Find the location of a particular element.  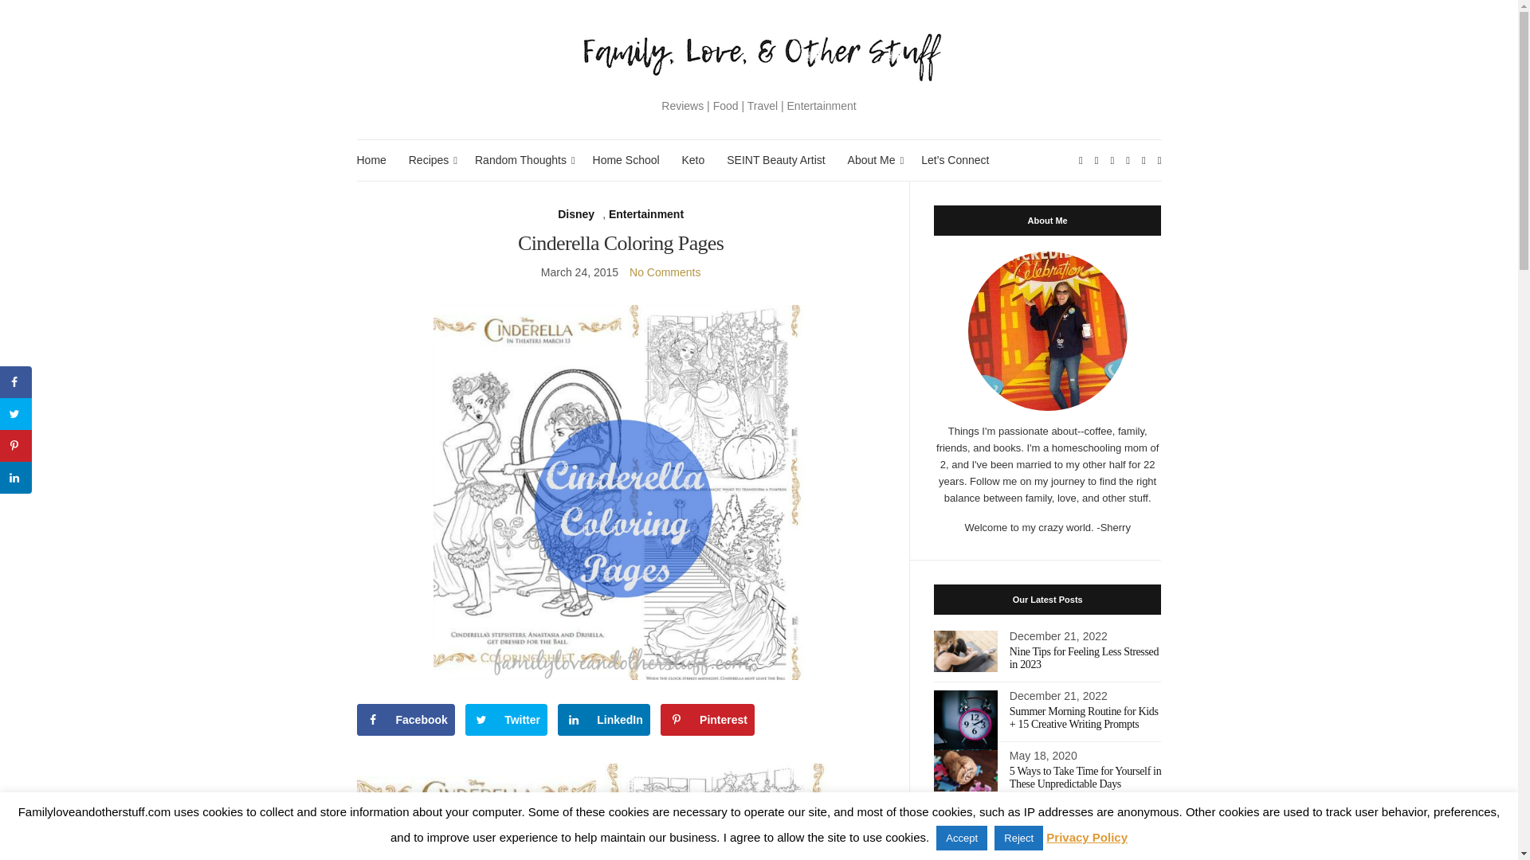

Share on LinkedIn is located at coordinates (604, 720).